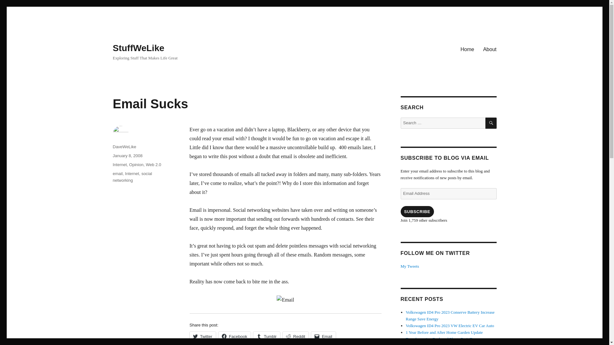  Describe the element at coordinates (119, 164) in the screenshot. I see `Internet` at that location.